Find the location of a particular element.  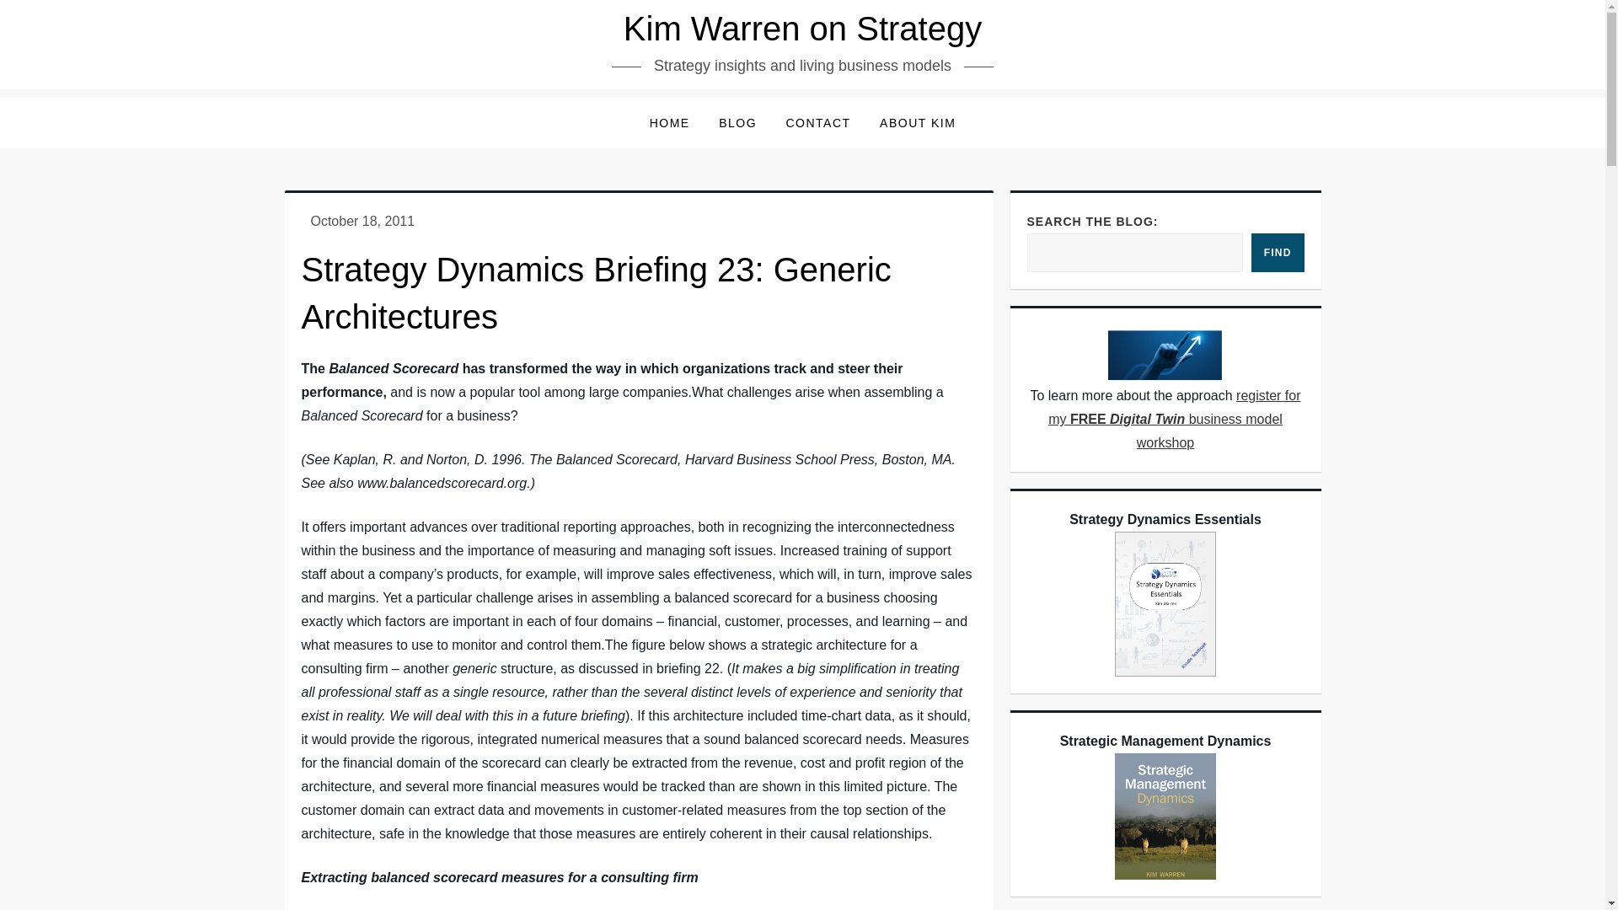

ABOUT KIM is located at coordinates (917, 123).